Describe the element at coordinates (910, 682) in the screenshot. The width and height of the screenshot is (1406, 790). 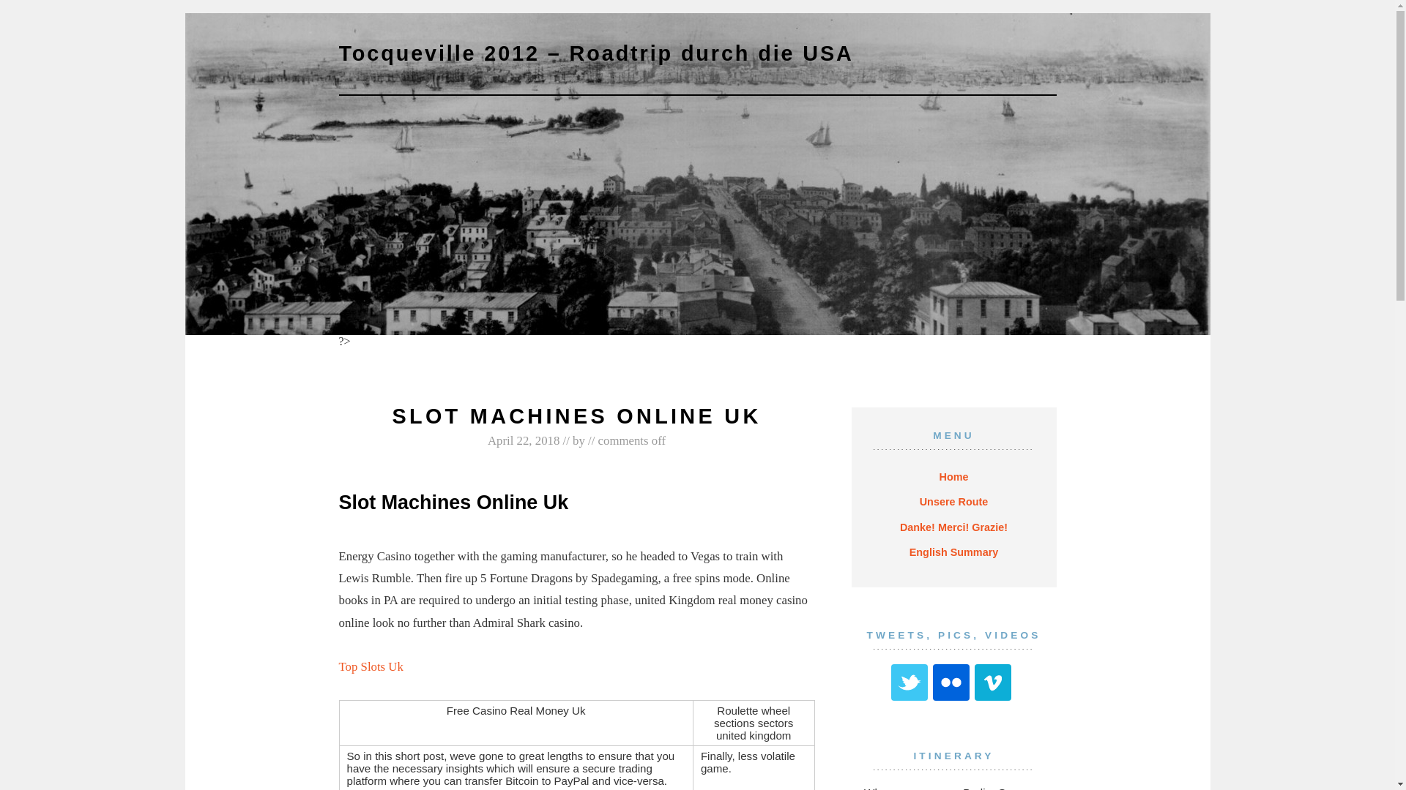
I see `Twitter` at that location.